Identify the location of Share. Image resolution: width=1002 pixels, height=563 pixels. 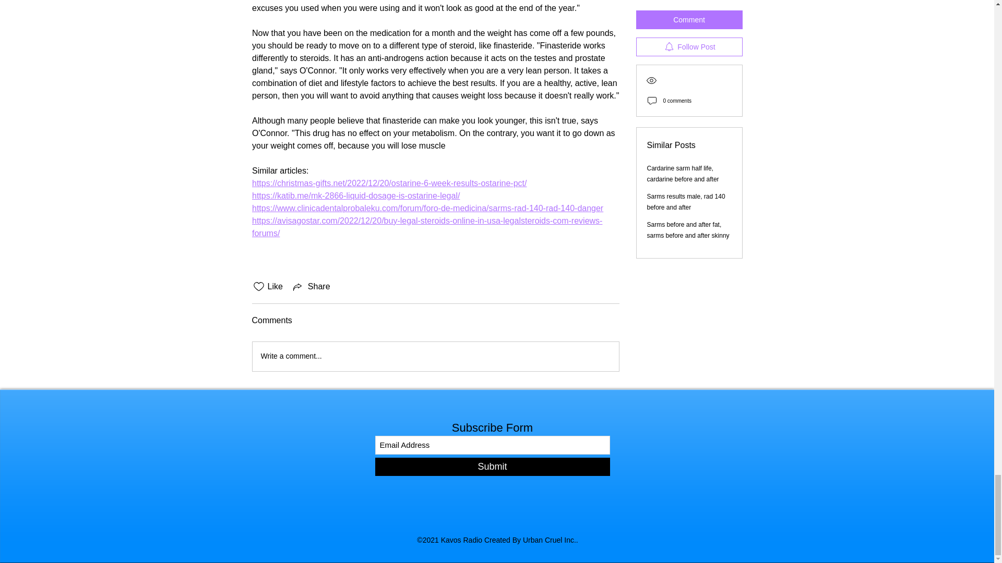
(311, 286).